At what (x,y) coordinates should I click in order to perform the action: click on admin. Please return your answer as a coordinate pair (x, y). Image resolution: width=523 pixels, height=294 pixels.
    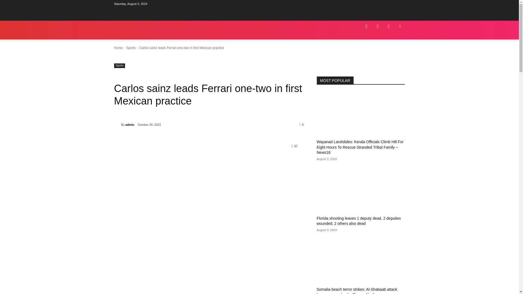
    Looking at the image, I should click on (117, 125).